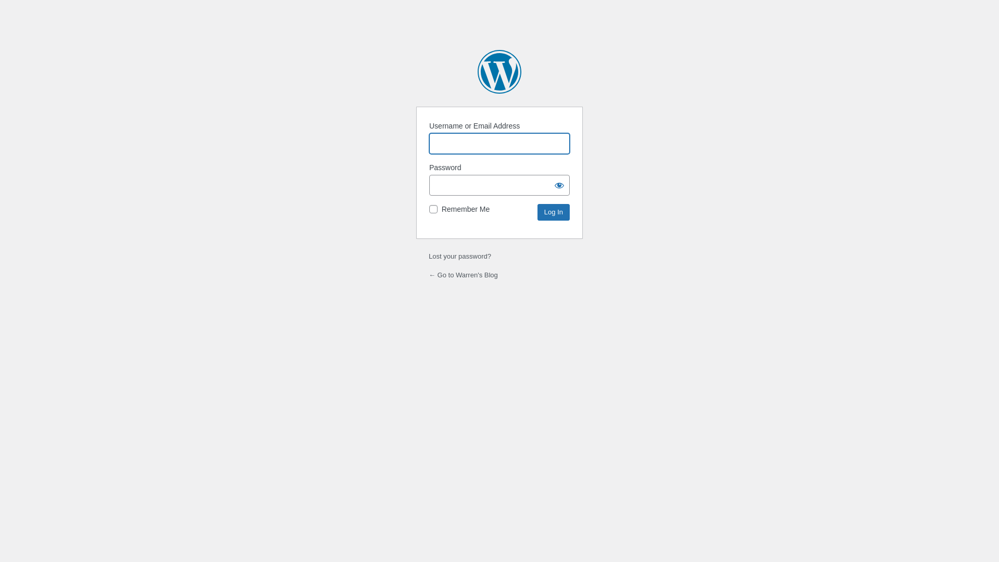 This screenshot has width=999, height=562. I want to click on Powered by WordPress, so click(499, 72).